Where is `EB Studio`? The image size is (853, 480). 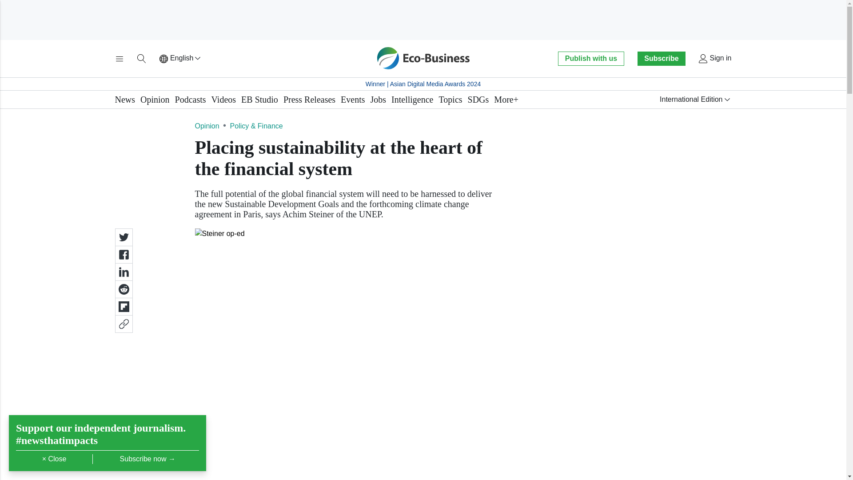
EB Studio is located at coordinates (259, 100).